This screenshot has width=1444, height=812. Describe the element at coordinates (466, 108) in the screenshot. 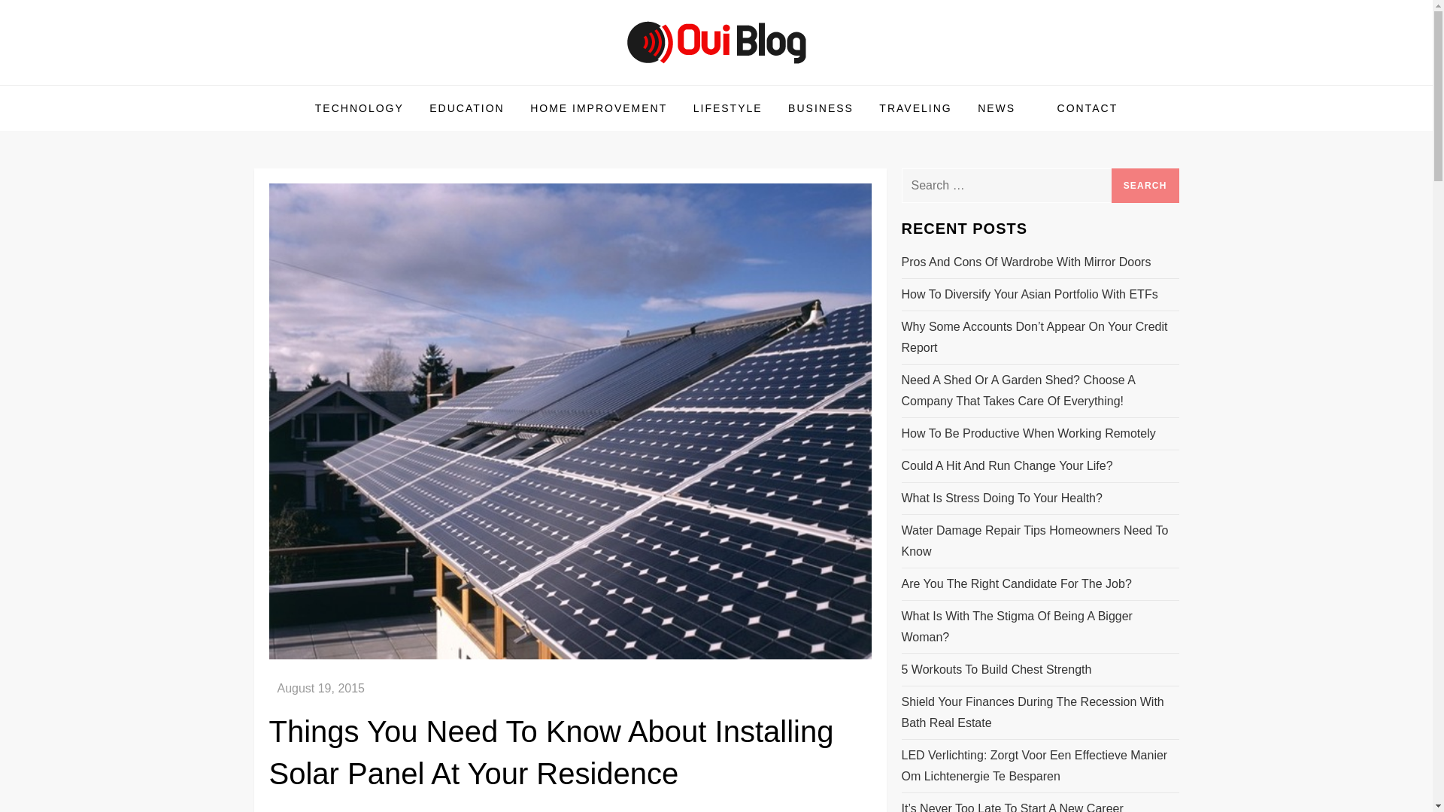

I see `EDUCATION` at that location.